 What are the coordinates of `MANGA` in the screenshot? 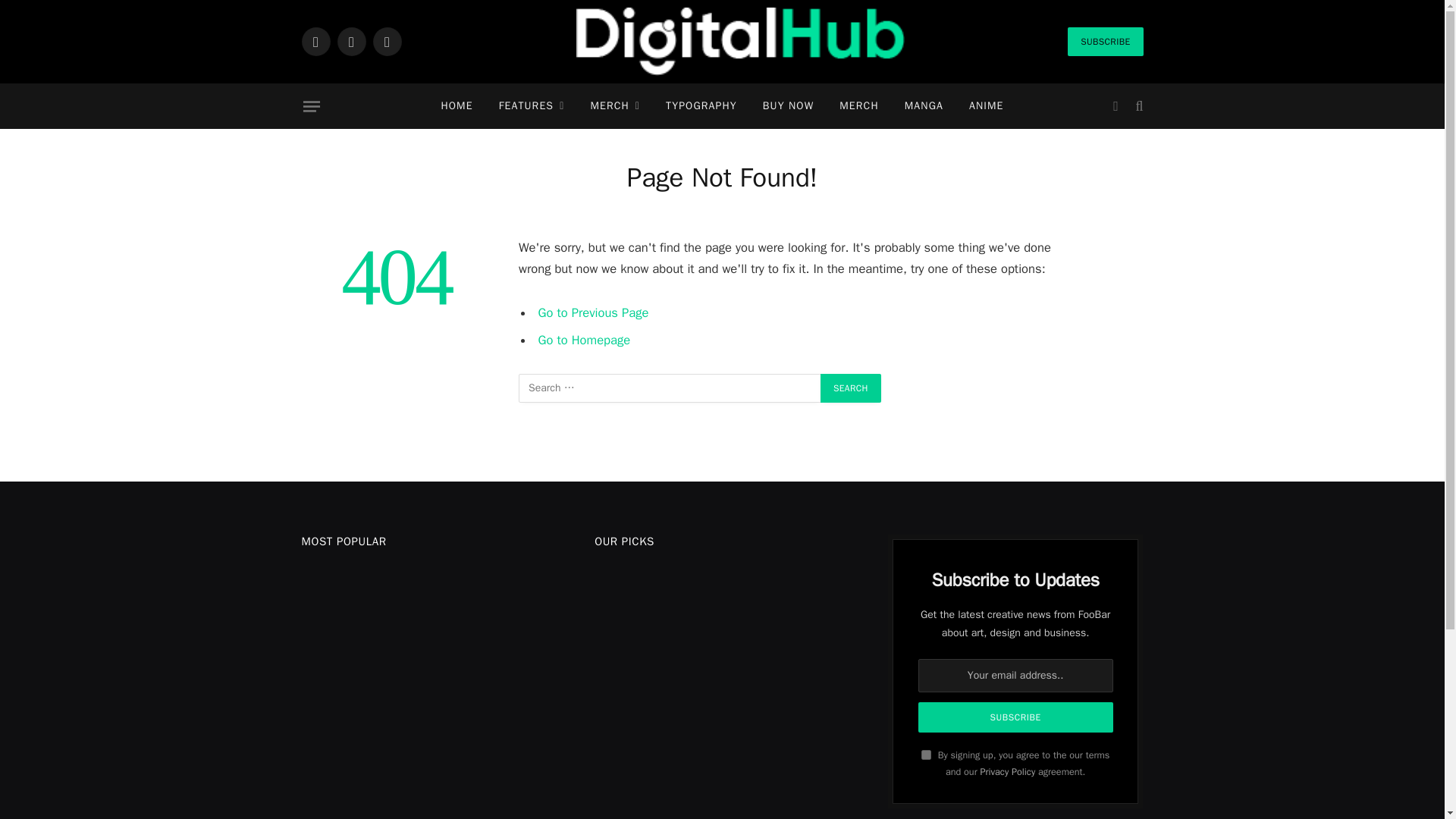 It's located at (924, 106).